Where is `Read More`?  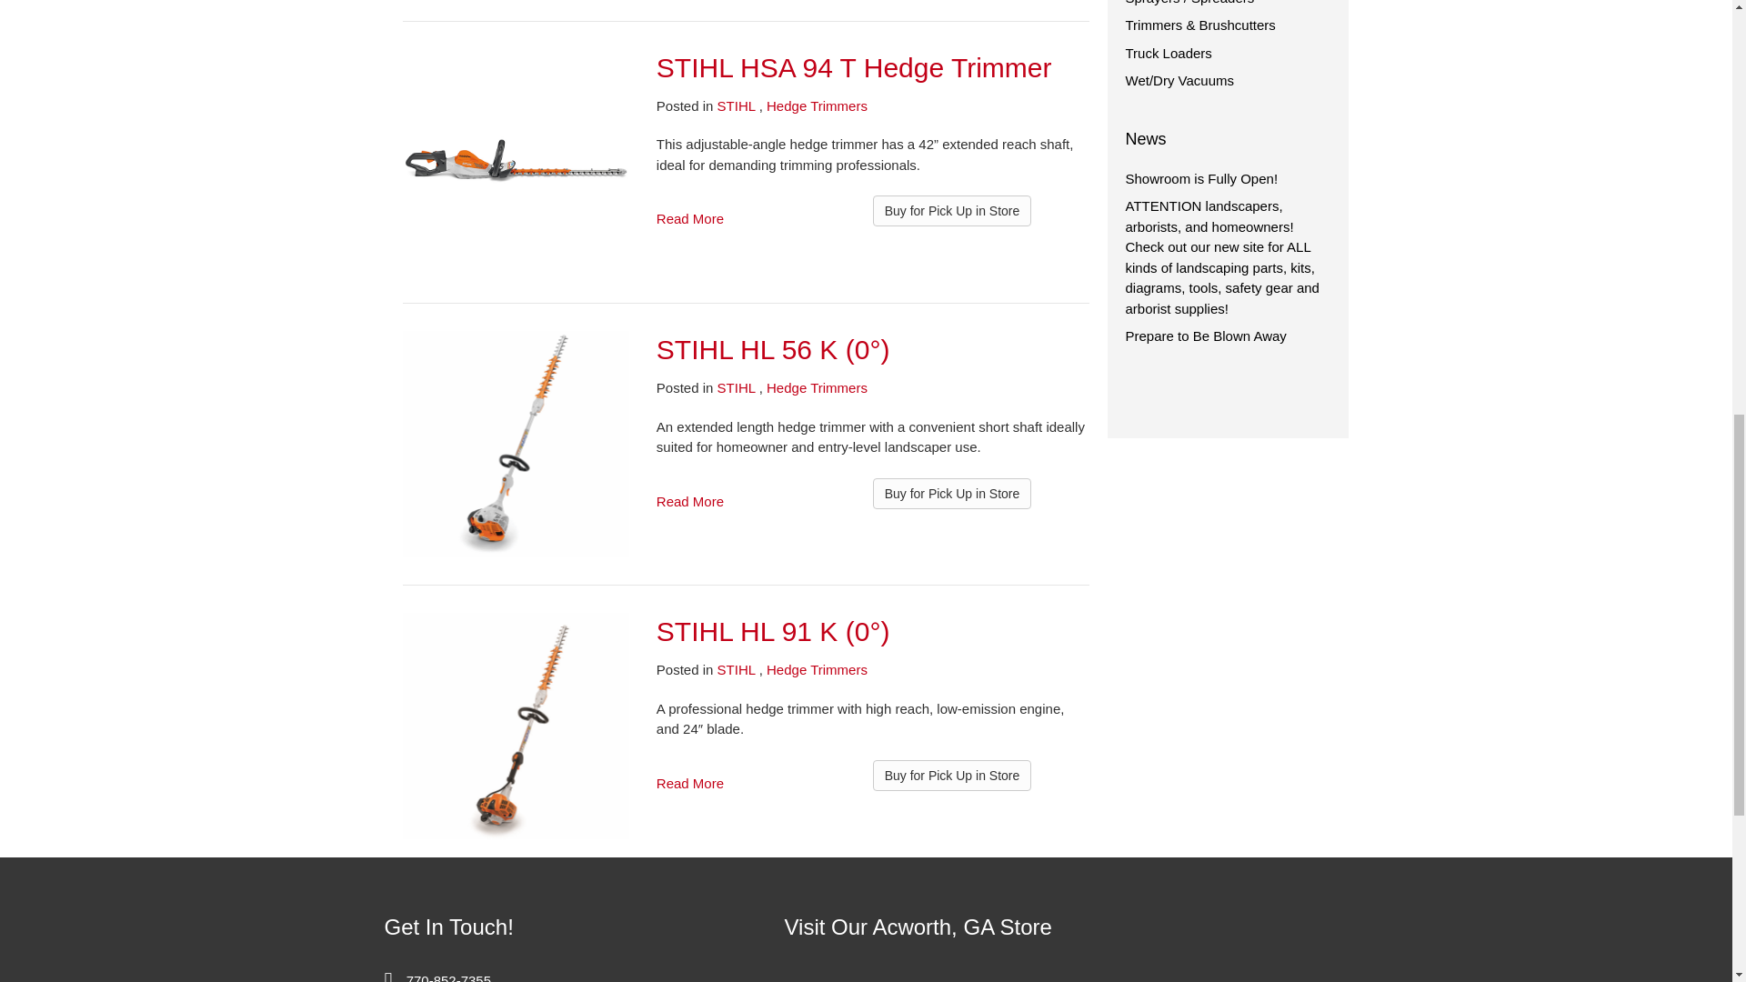 Read More is located at coordinates (689, 502).